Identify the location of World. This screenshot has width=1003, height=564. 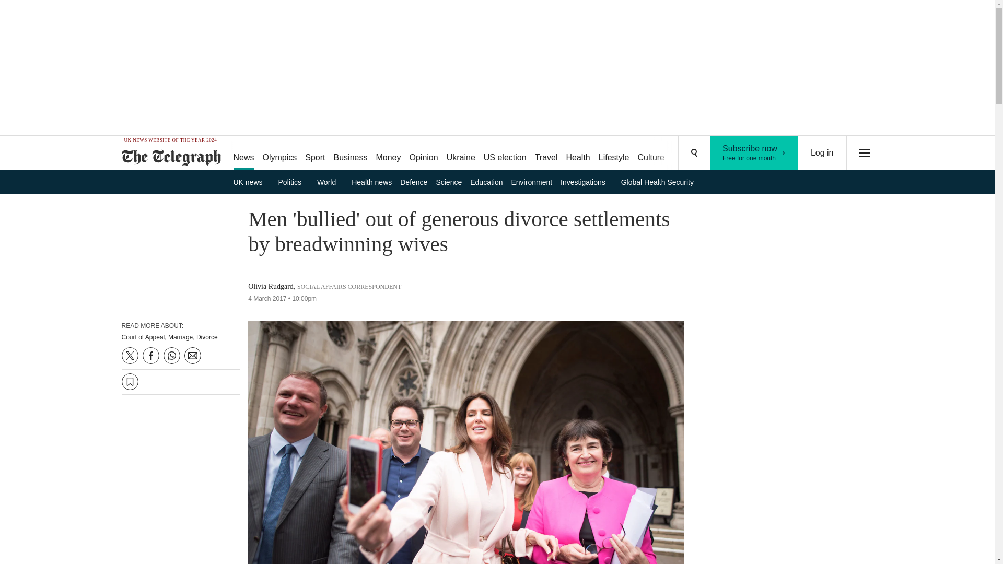
(330, 182).